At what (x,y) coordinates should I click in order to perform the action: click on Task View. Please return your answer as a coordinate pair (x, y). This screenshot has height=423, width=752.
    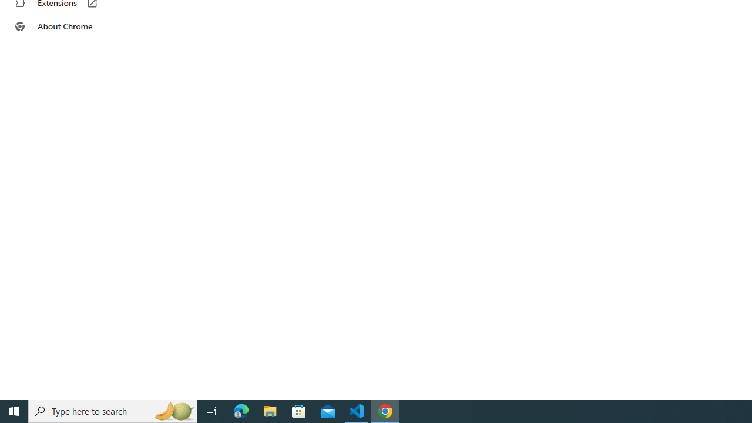
    Looking at the image, I should click on (211, 411).